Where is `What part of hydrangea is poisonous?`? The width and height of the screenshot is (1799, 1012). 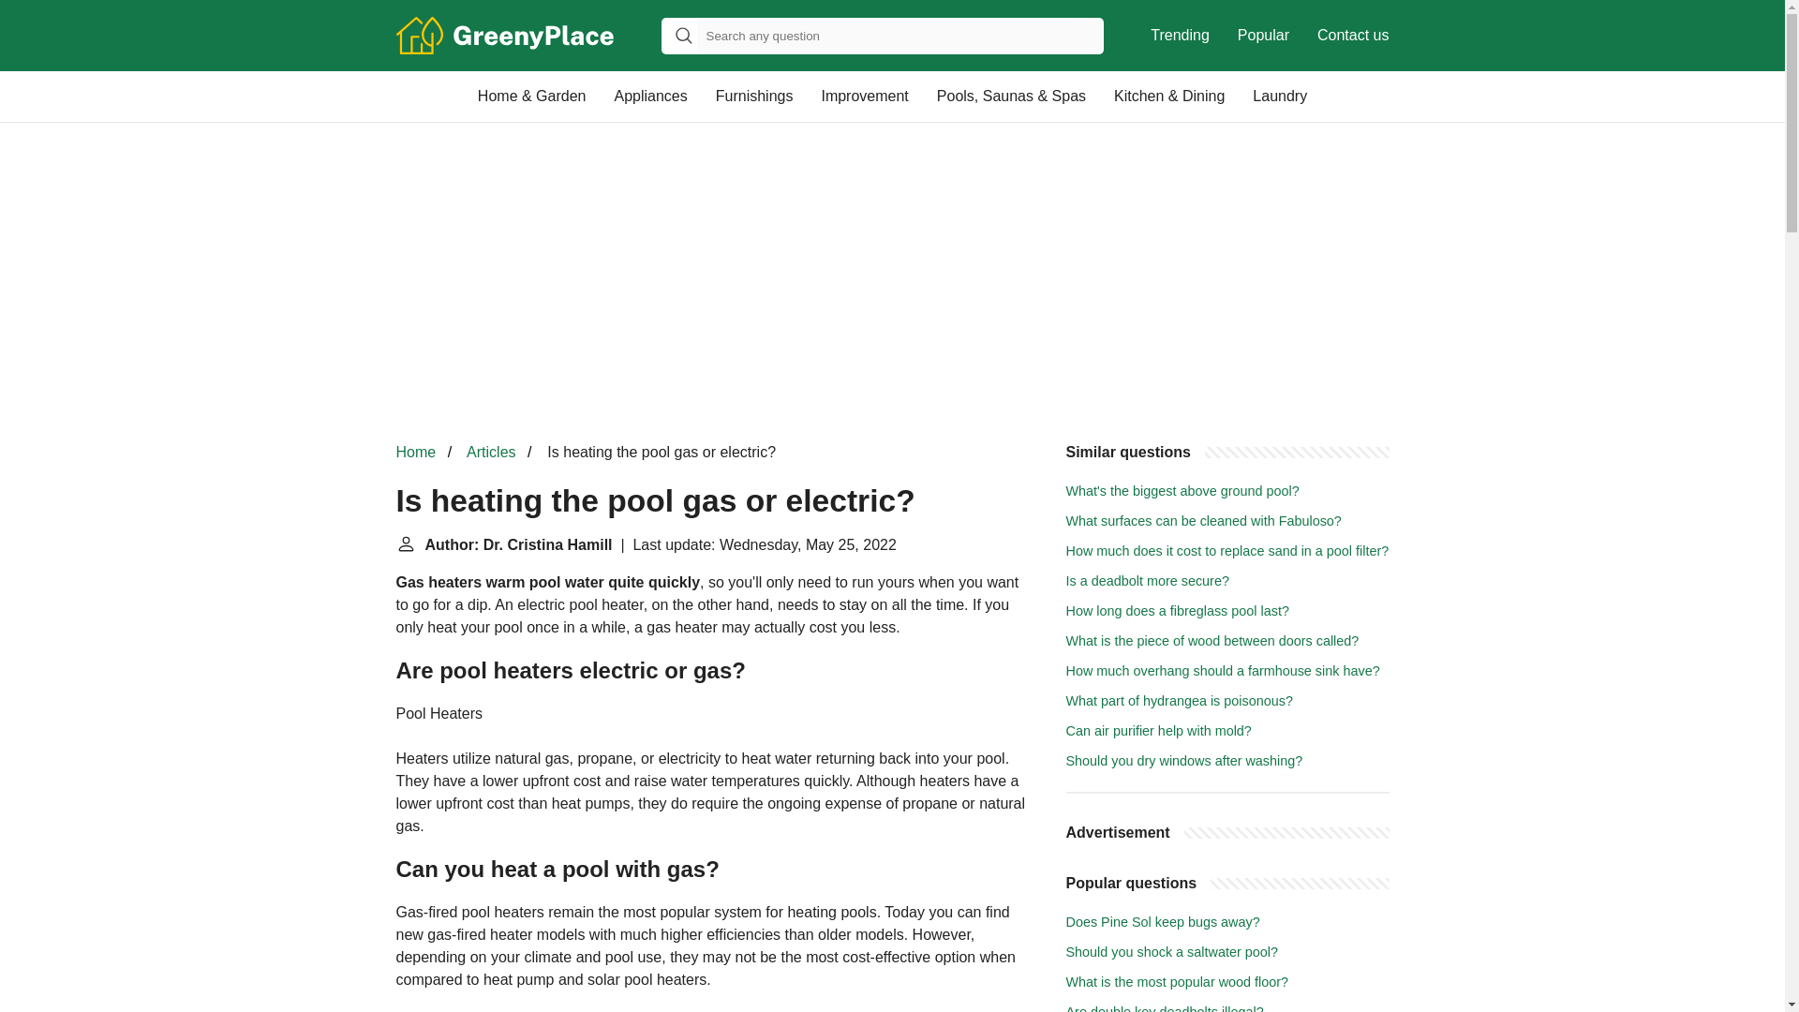
What part of hydrangea is poisonous? is located at coordinates (1180, 701).